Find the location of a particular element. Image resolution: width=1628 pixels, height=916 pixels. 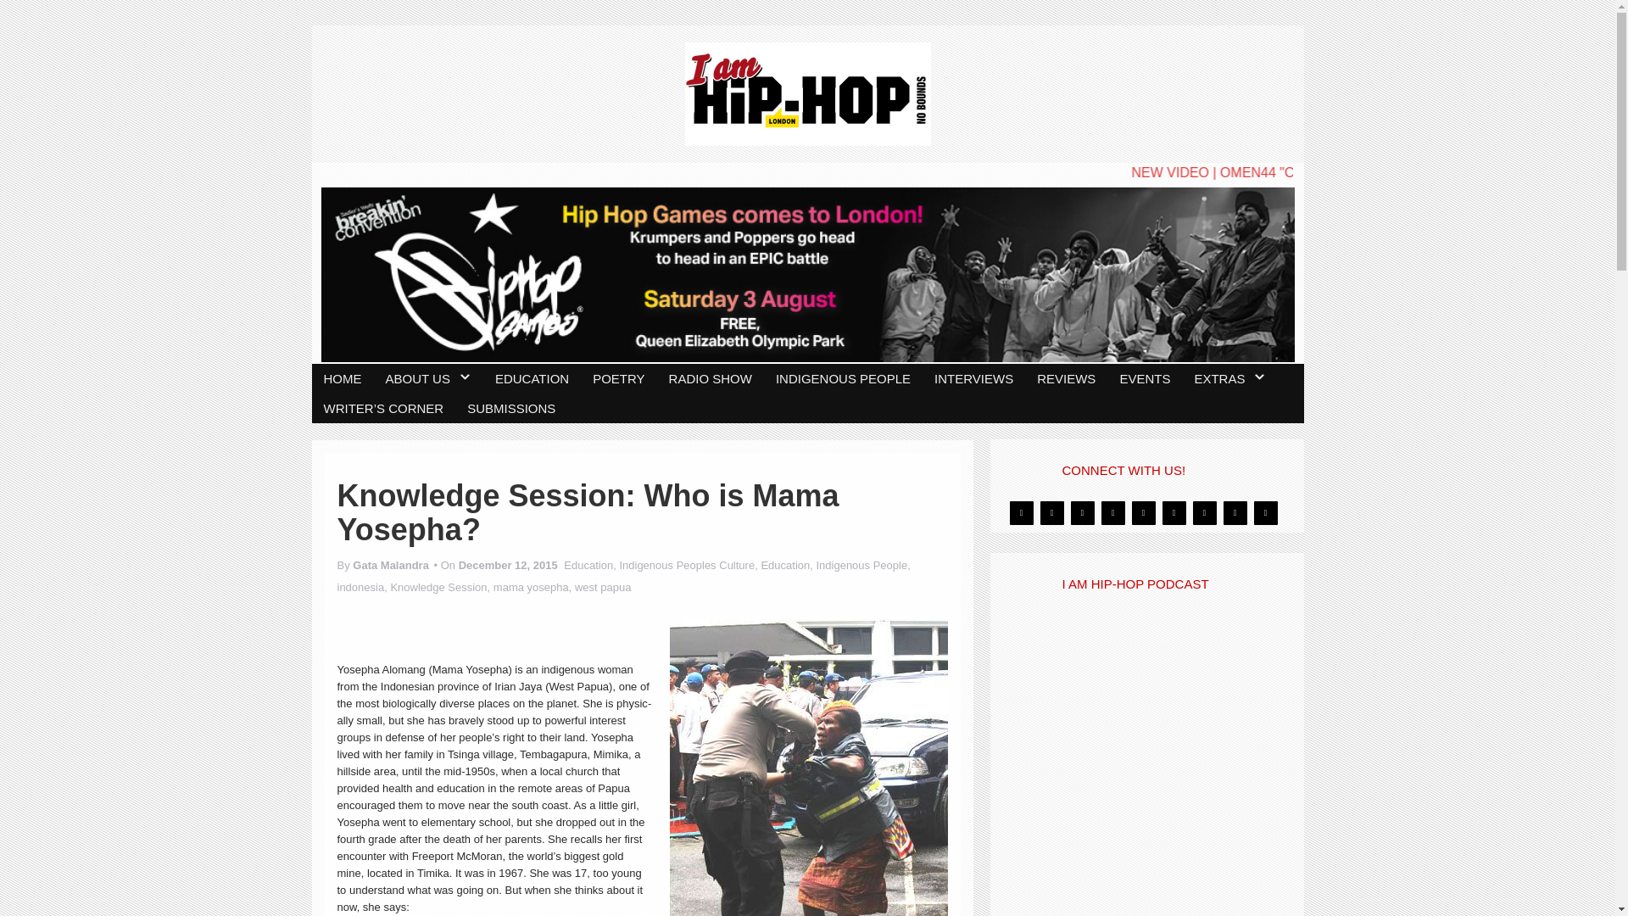

EDUCATION is located at coordinates (460, 377).